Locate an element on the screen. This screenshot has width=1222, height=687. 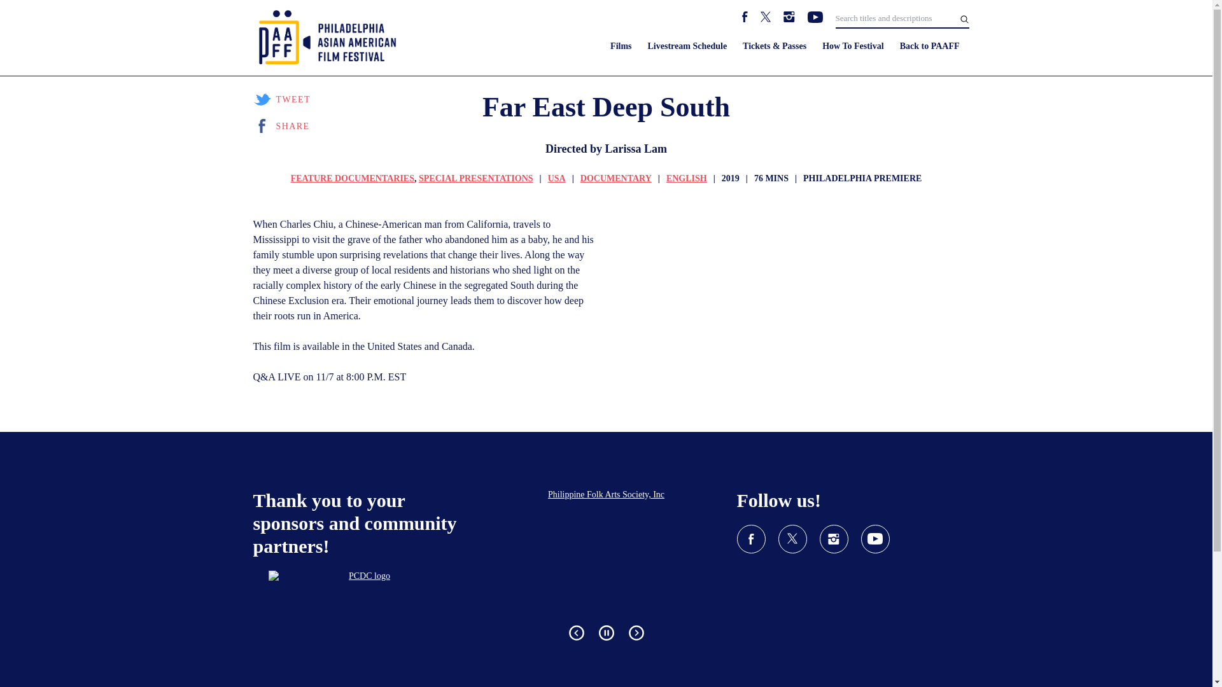
DOCUMENTARY is located at coordinates (616, 178).